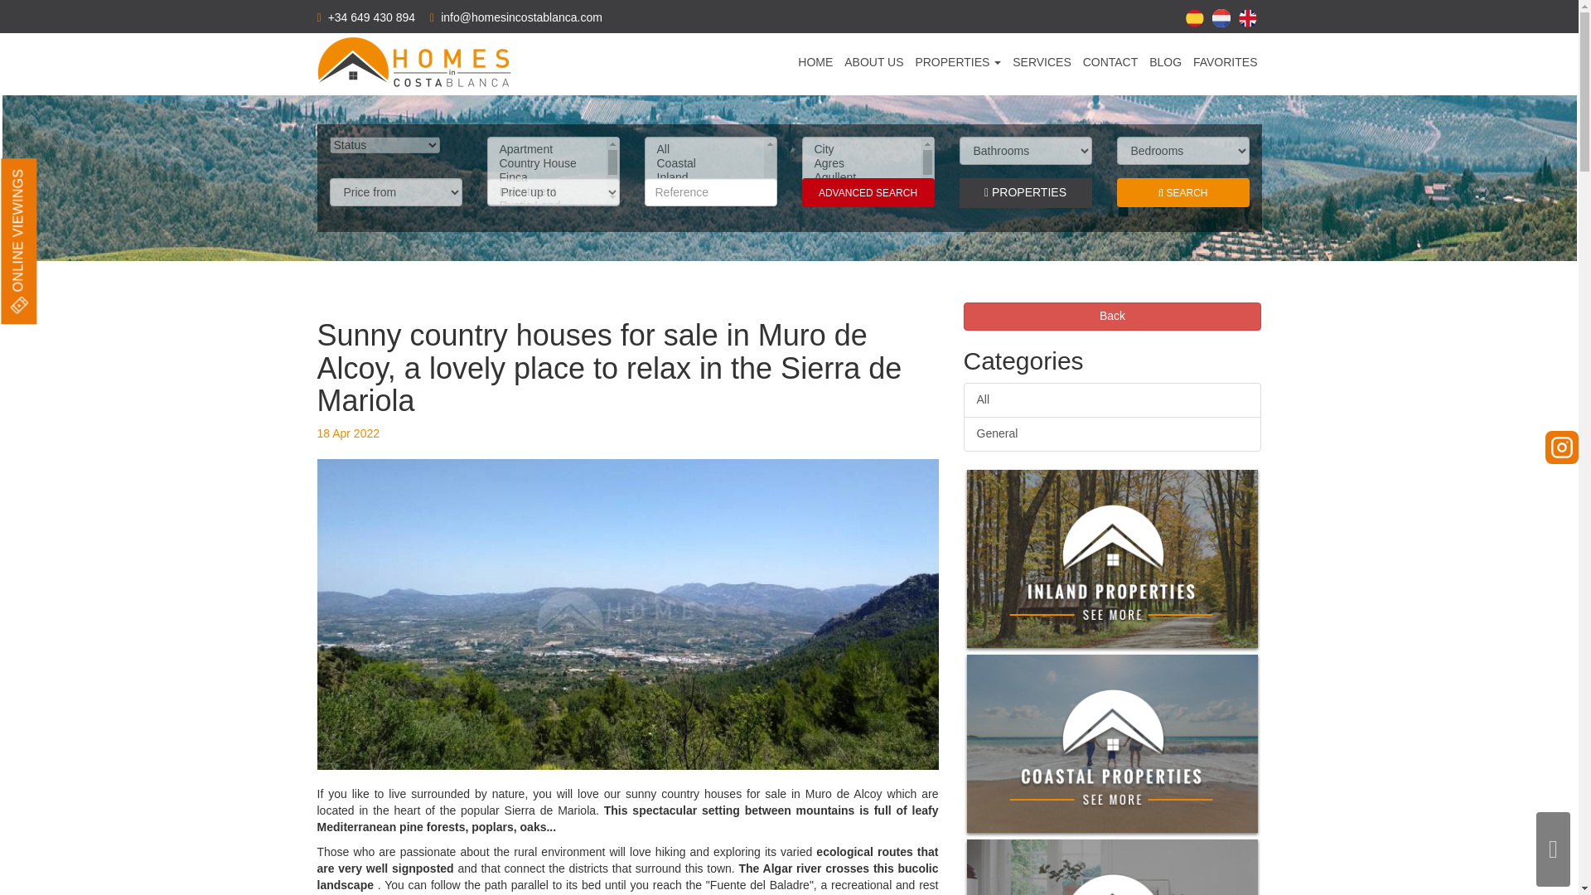  Describe the element at coordinates (958, 61) in the screenshot. I see `PROPERTIES` at that location.